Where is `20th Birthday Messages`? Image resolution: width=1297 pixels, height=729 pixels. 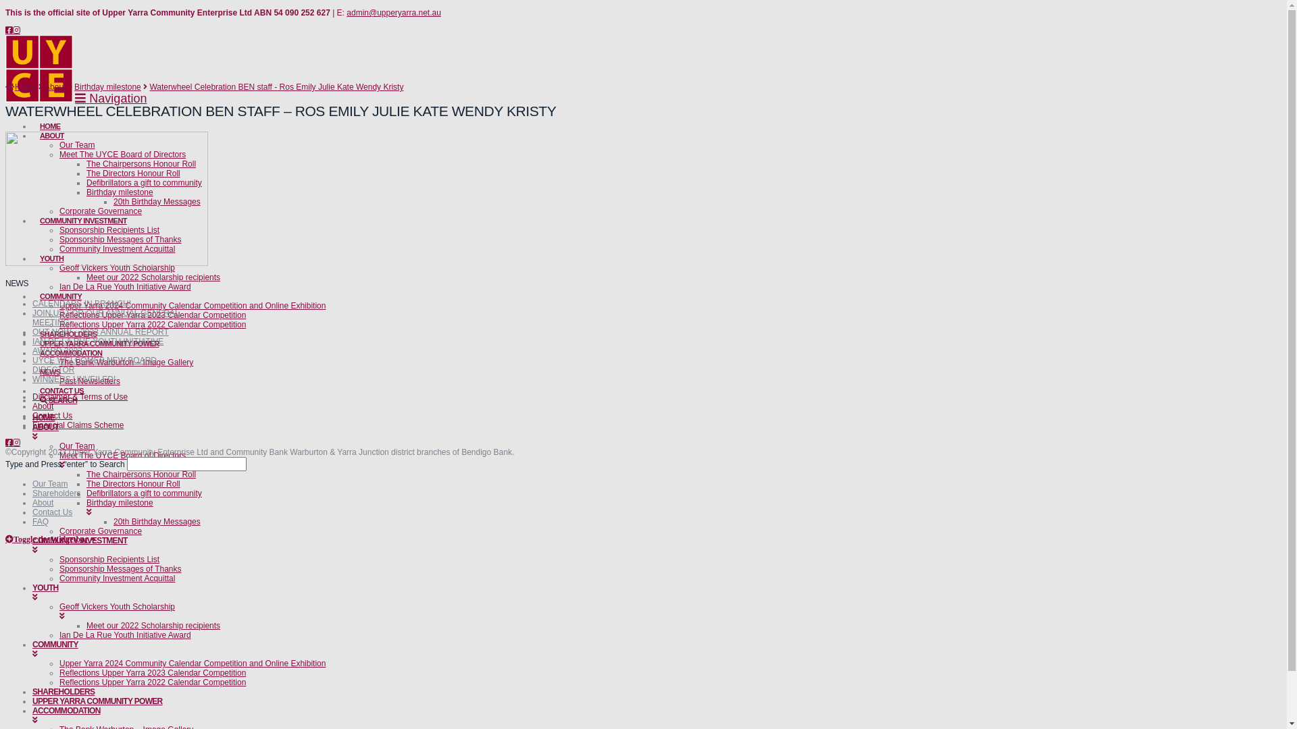
20th Birthday Messages is located at coordinates (157, 202).